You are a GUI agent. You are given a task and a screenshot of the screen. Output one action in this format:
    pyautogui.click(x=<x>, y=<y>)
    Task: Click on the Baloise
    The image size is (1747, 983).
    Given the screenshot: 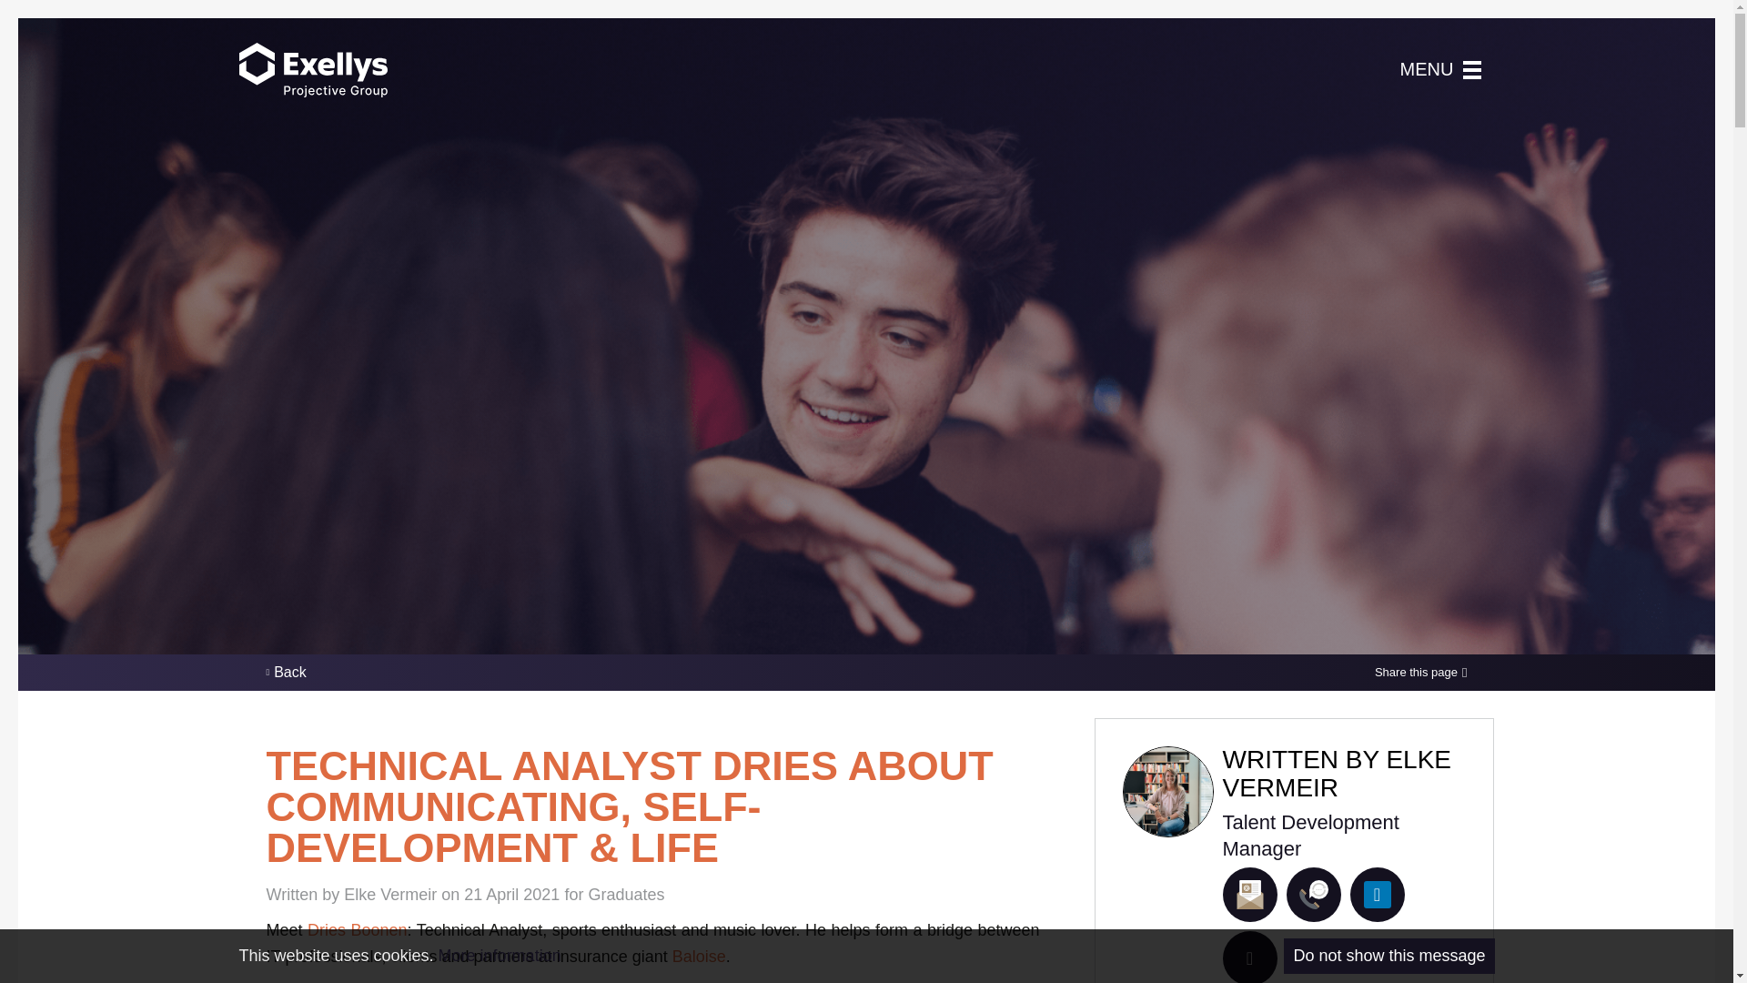 What is the action you would take?
    pyautogui.click(x=699, y=956)
    